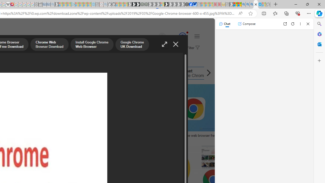 Image resolution: width=325 pixels, height=183 pixels. Describe the element at coordinates (208, 108) in the screenshot. I see `Image result for Google Chrome Internet Browser Download` at that location.